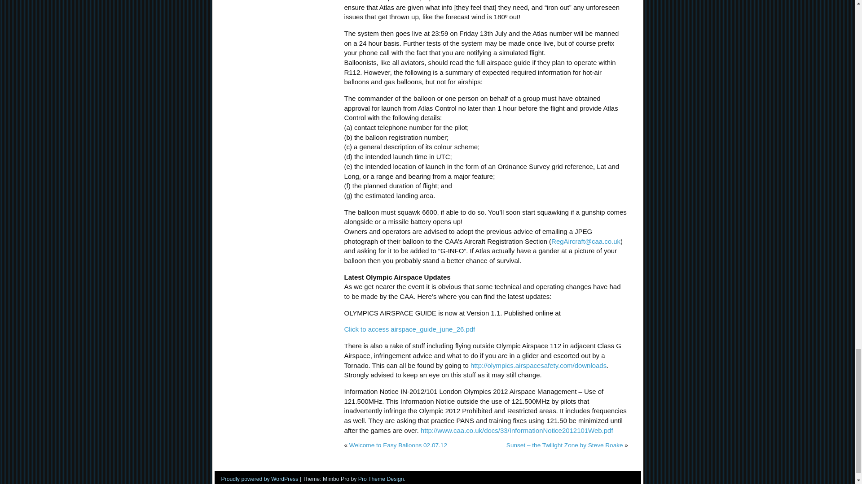 The height and width of the screenshot is (484, 862). I want to click on Proudly powered by WordPress, so click(259, 479).